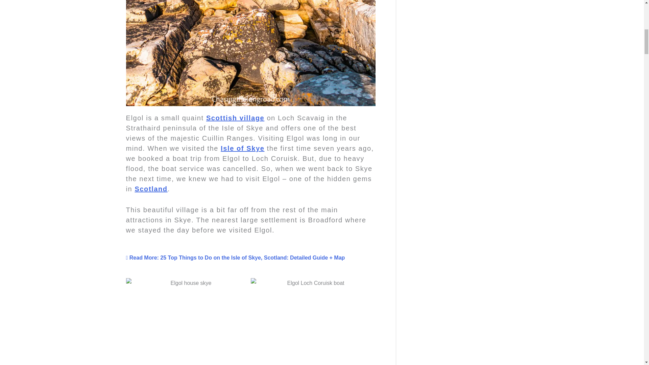 Image resolution: width=649 pixels, height=365 pixels. Describe the element at coordinates (242, 148) in the screenshot. I see `Isle of Skye` at that location.